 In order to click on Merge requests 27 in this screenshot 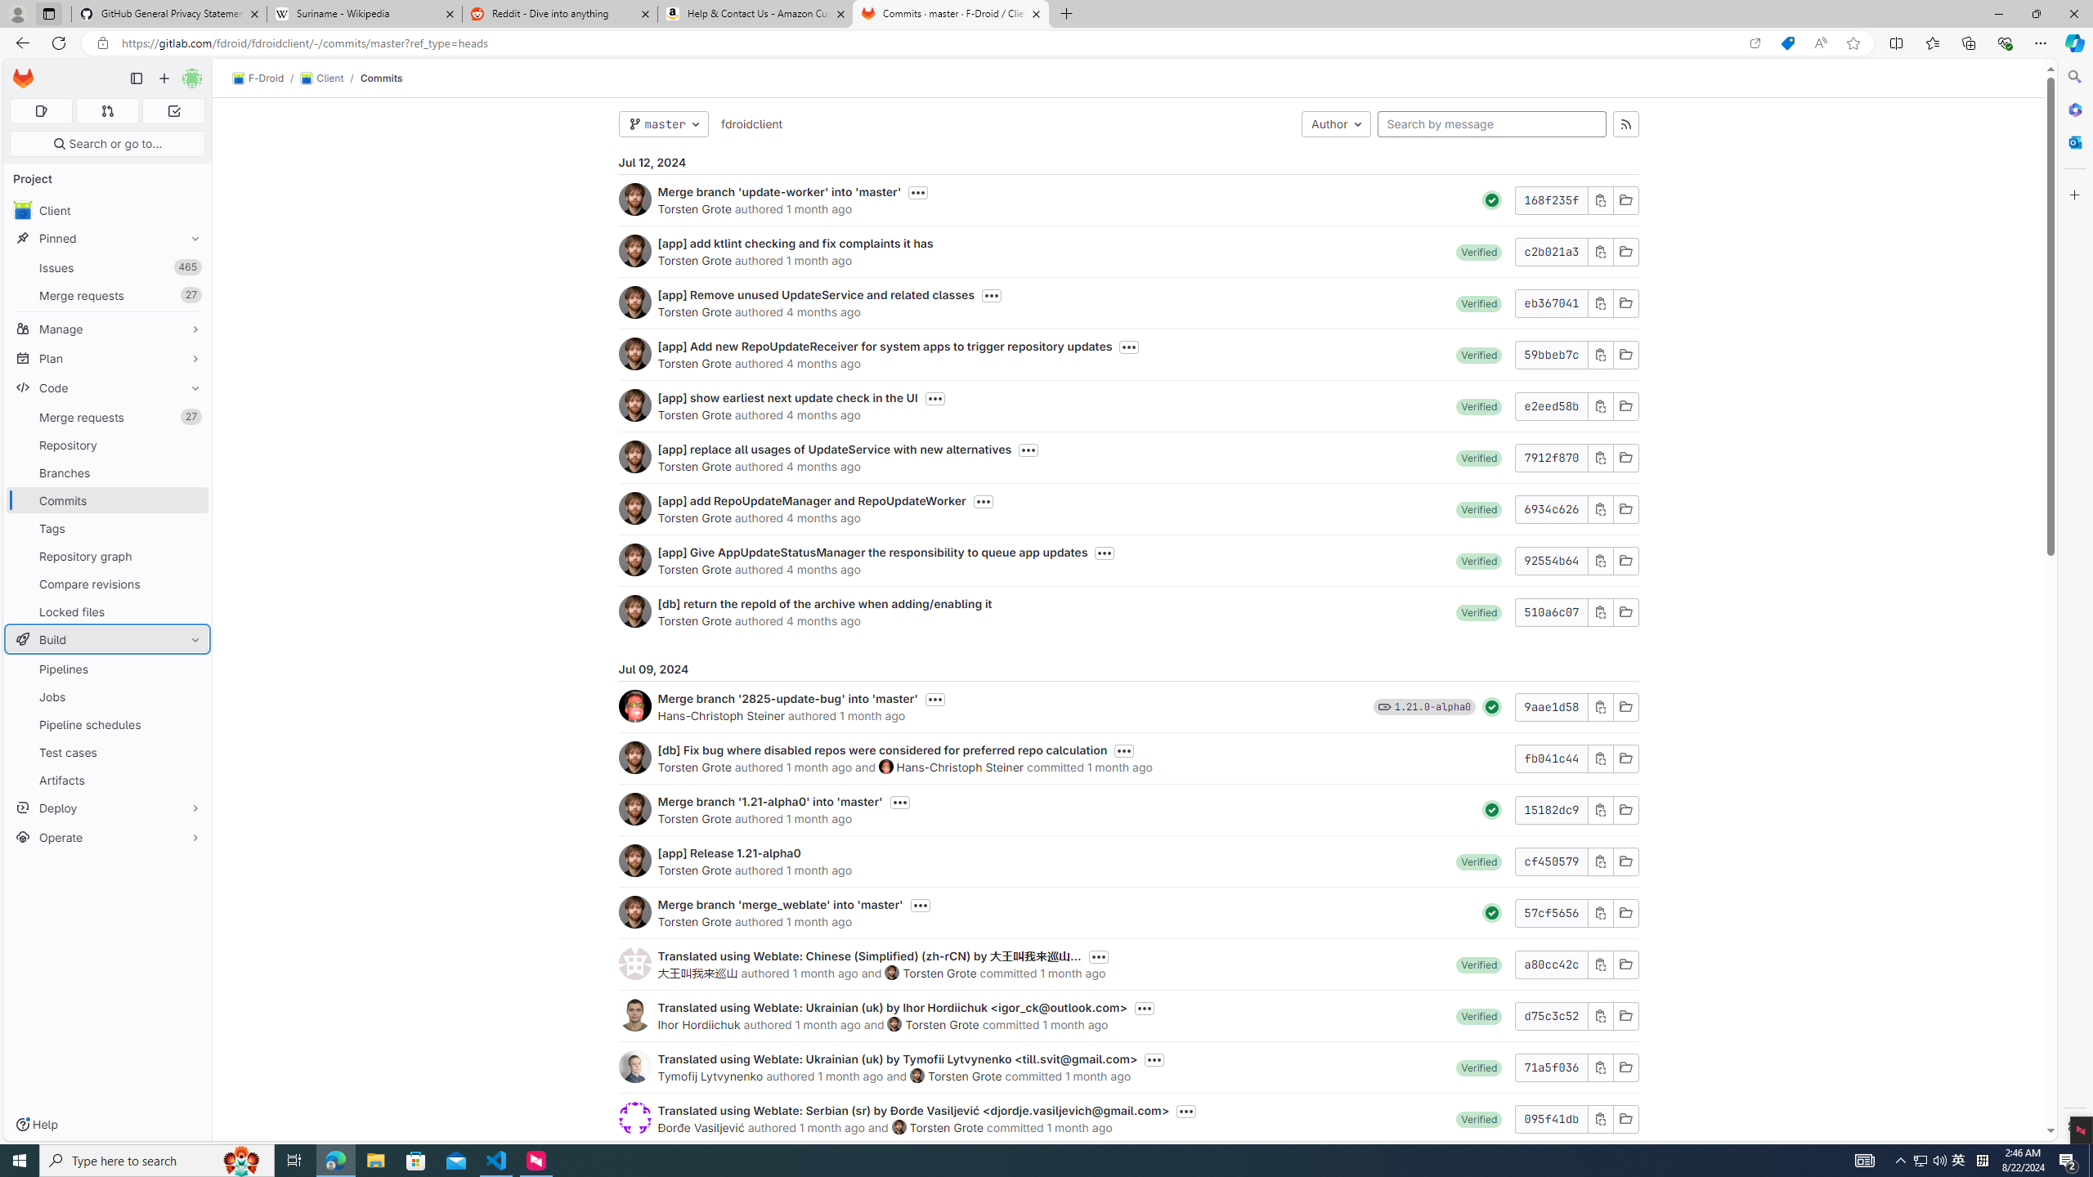, I will do `click(108, 417)`.